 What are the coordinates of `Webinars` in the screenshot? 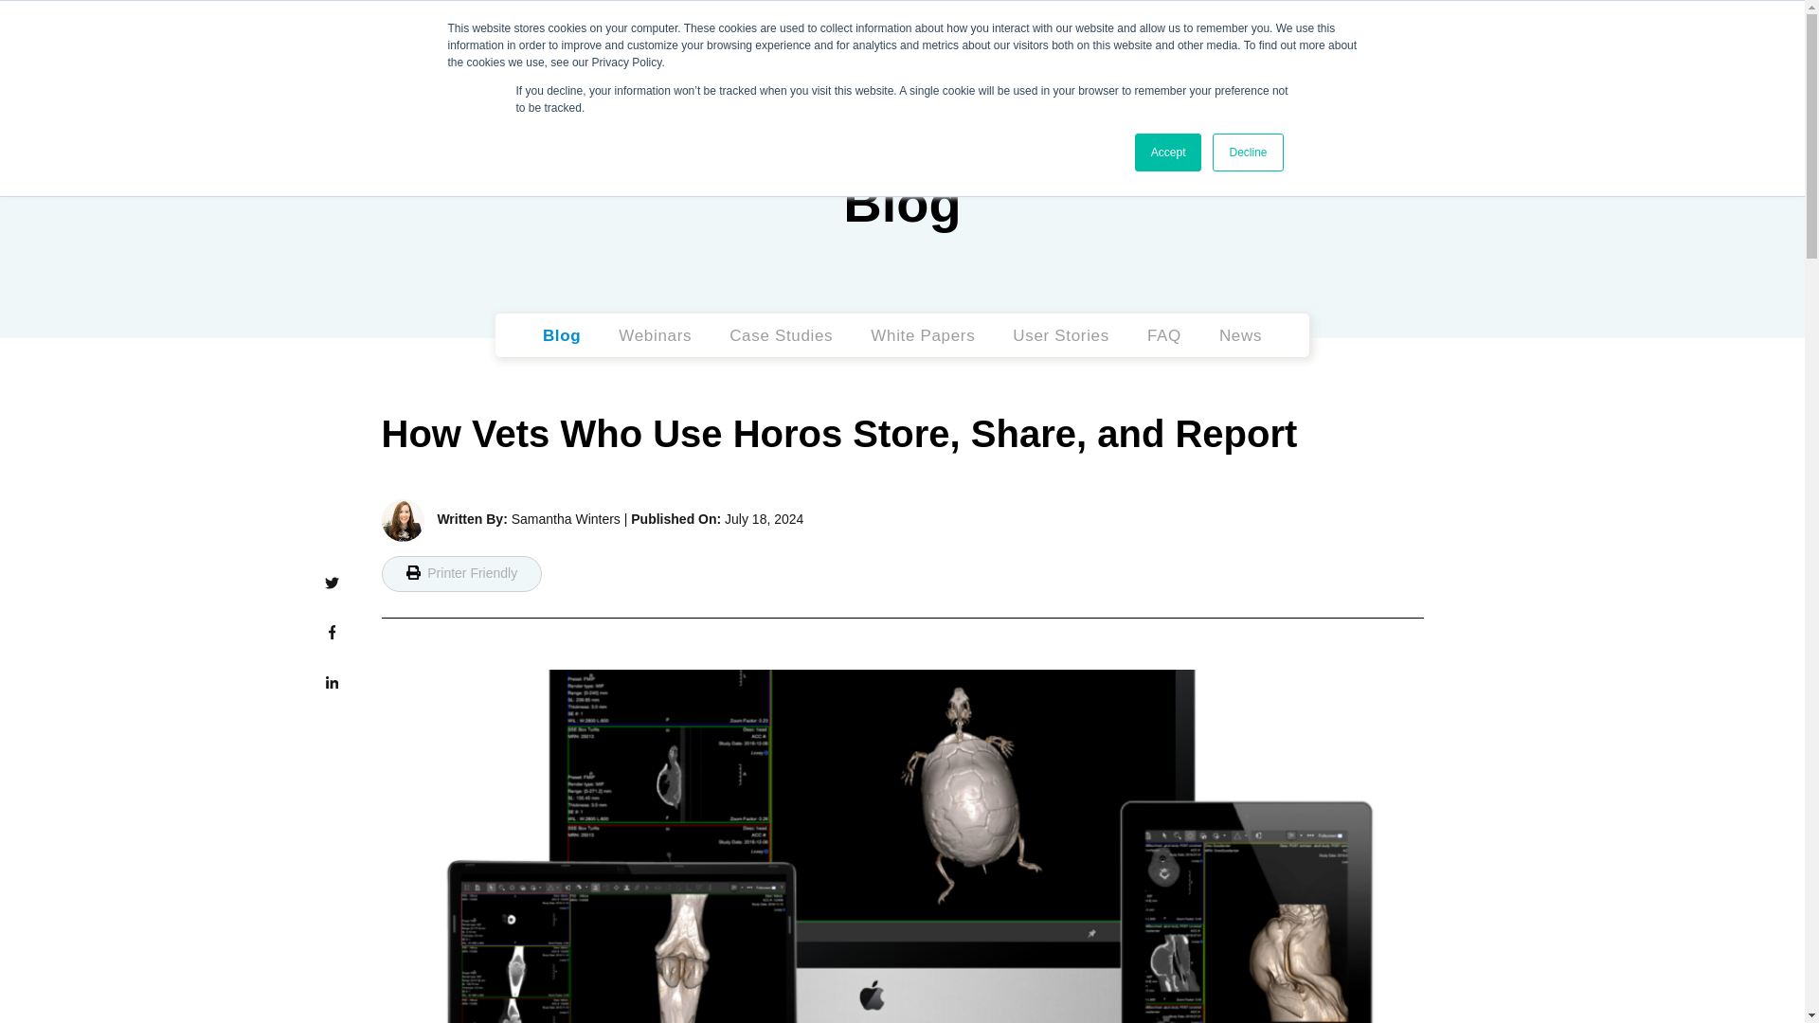 It's located at (654, 335).